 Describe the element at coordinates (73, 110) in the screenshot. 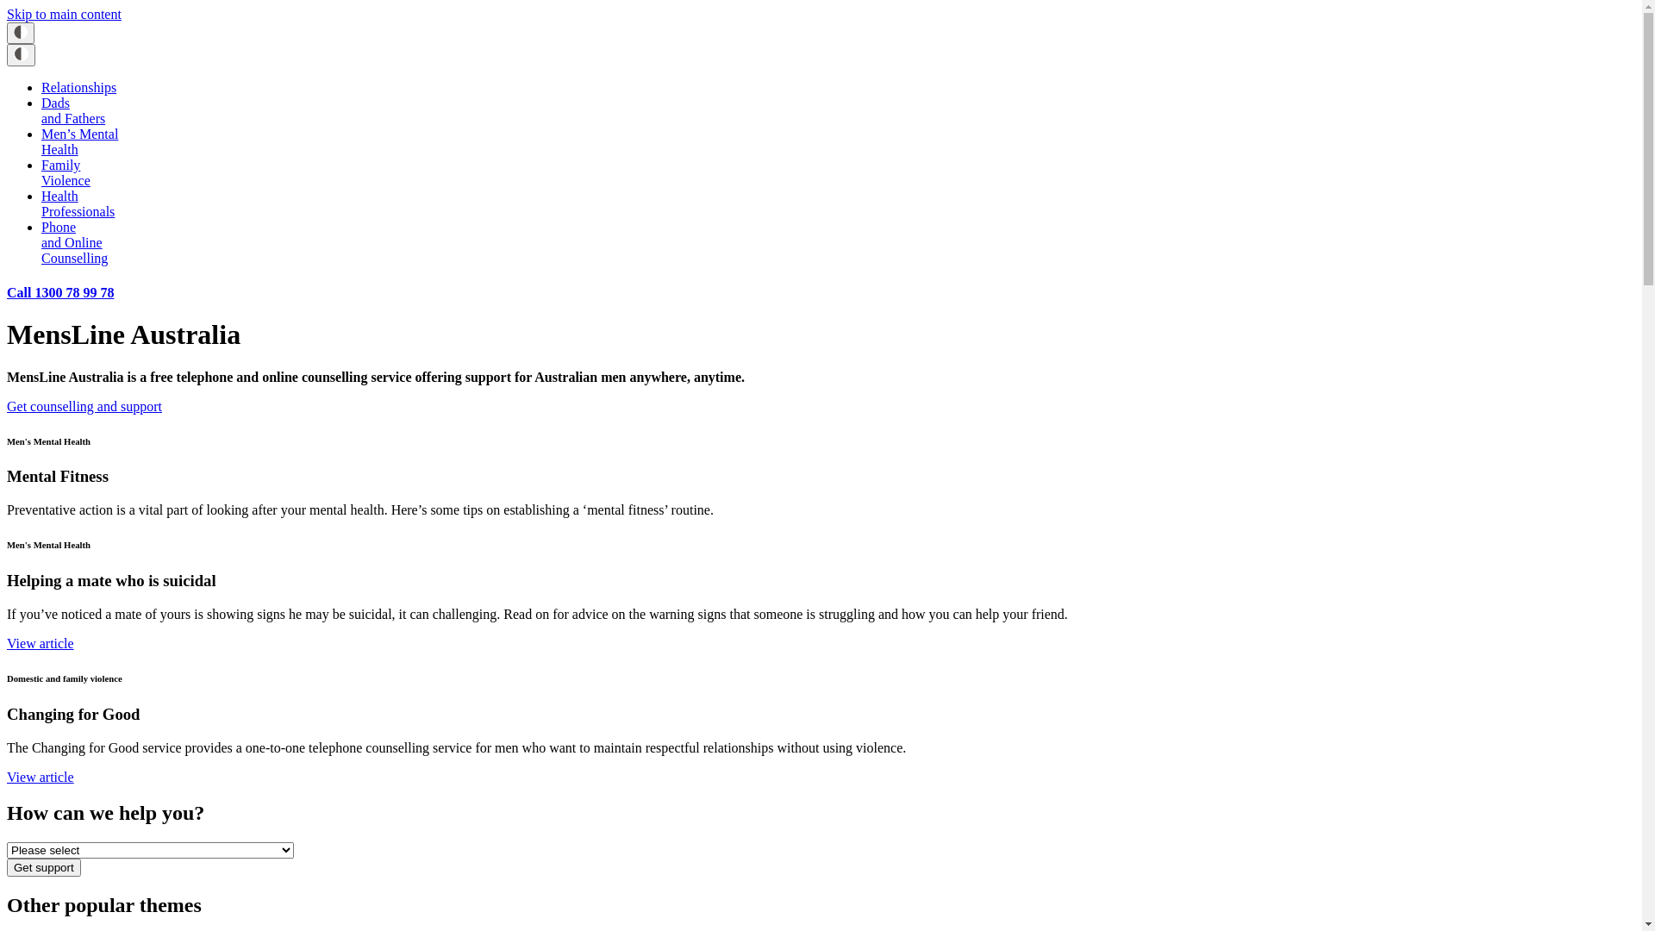

I see `Dads
and Fathers` at that location.